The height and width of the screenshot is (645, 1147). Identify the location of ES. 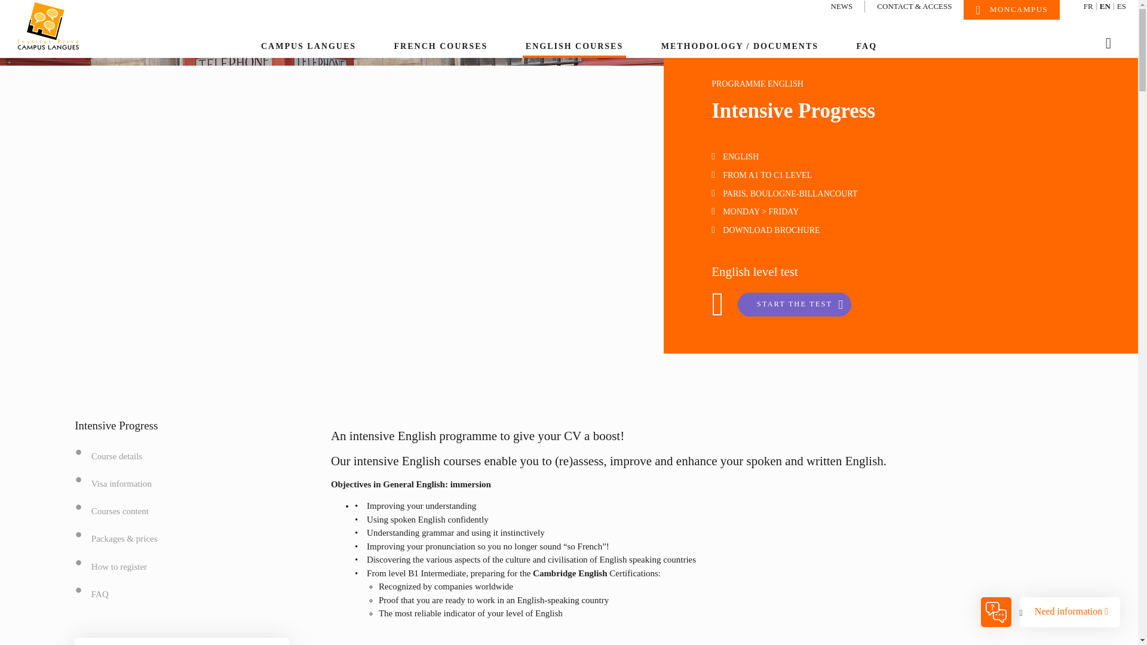
(1121, 6).